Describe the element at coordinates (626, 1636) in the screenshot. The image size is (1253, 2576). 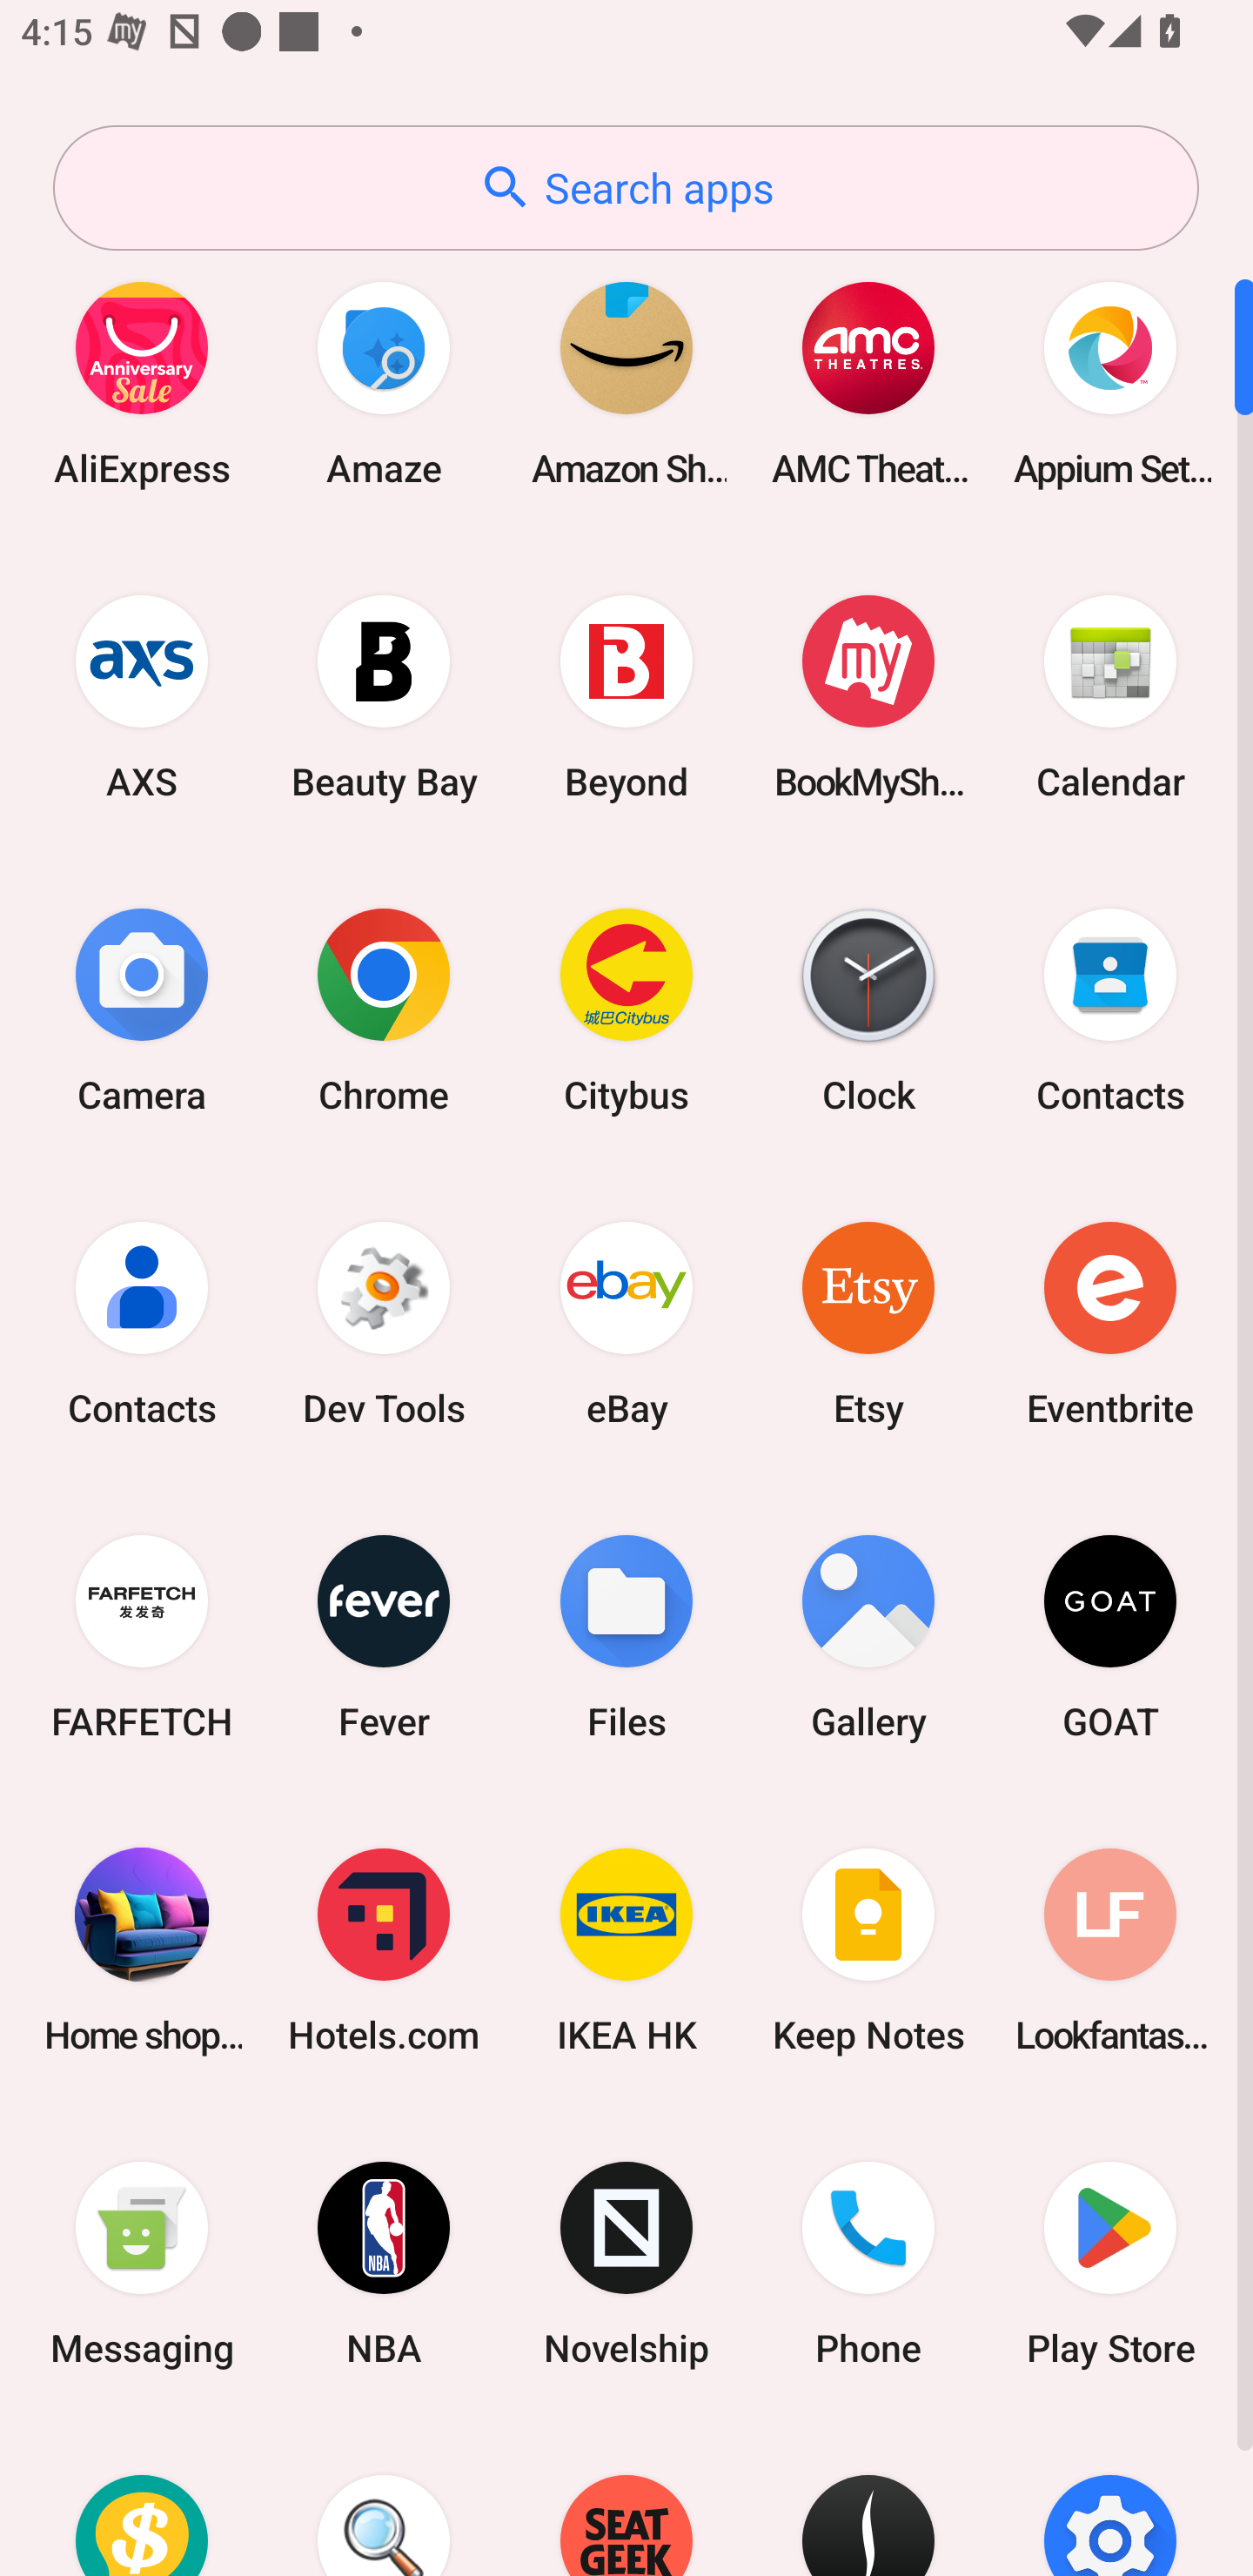
I see `Files` at that location.